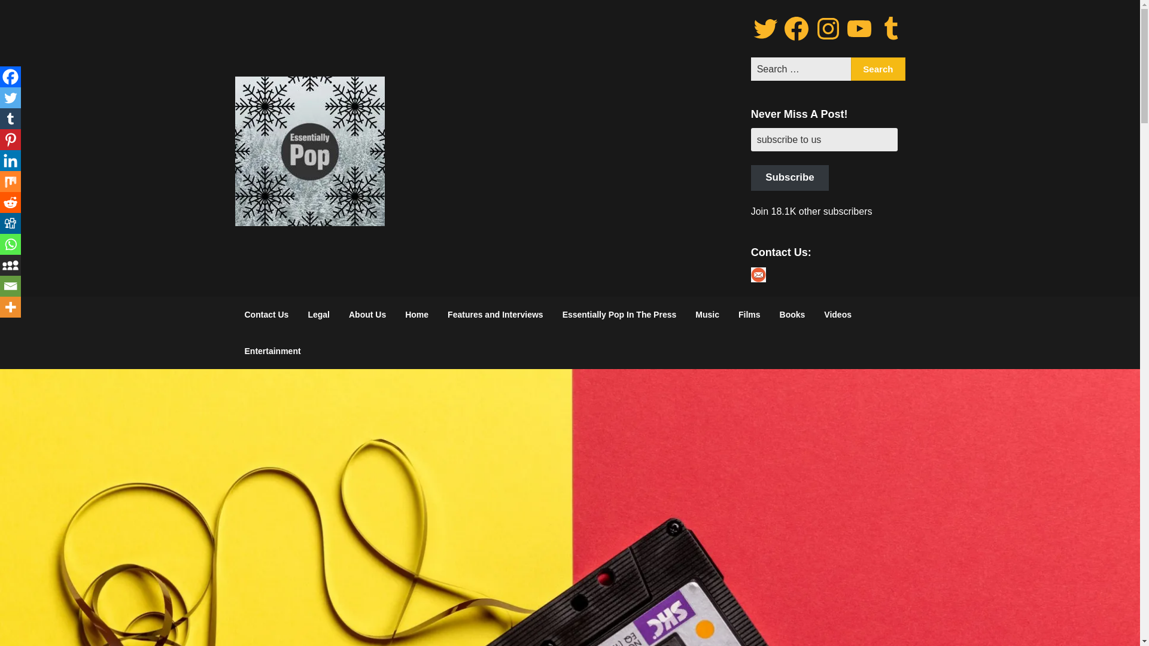  What do you see at coordinates (10, 223) in the screenshot?
I see `Digg` at bounding box center [10, 223].